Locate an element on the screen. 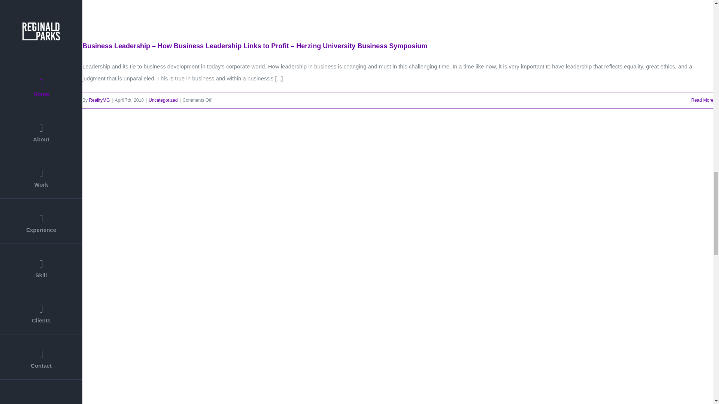 This screenshot has width=719, height=404. RealityMG is located at coordinates (99, 100).